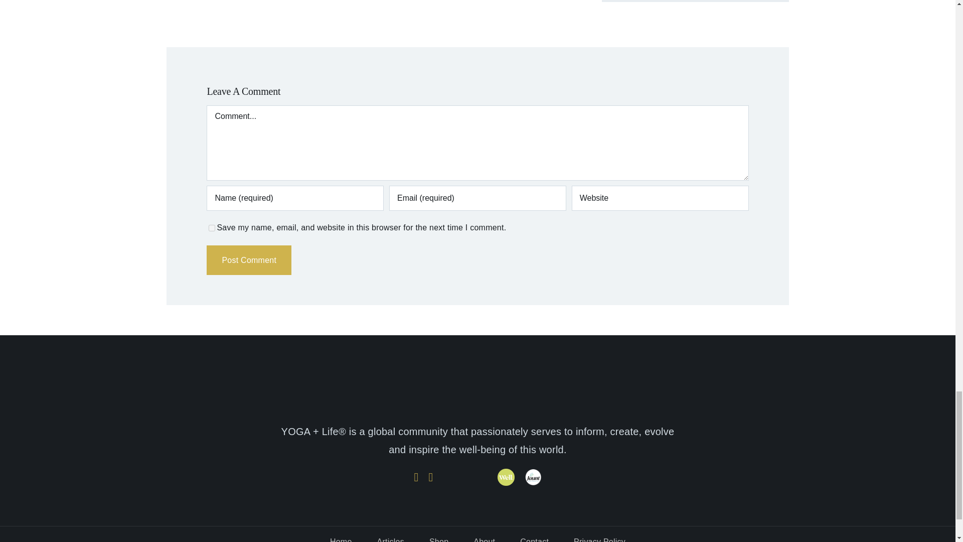  Describe the element at coordinates (477, 441) in the screenshot. I see `Page 4` at that location.